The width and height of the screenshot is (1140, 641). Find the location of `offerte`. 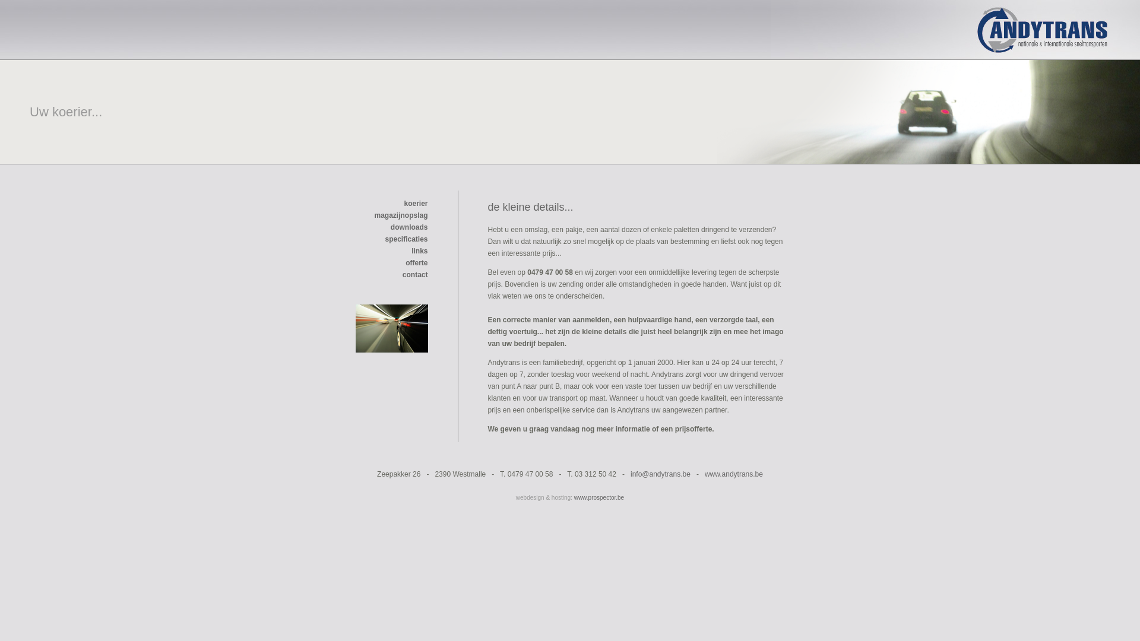

offerte is located at coordinates (417, 263).